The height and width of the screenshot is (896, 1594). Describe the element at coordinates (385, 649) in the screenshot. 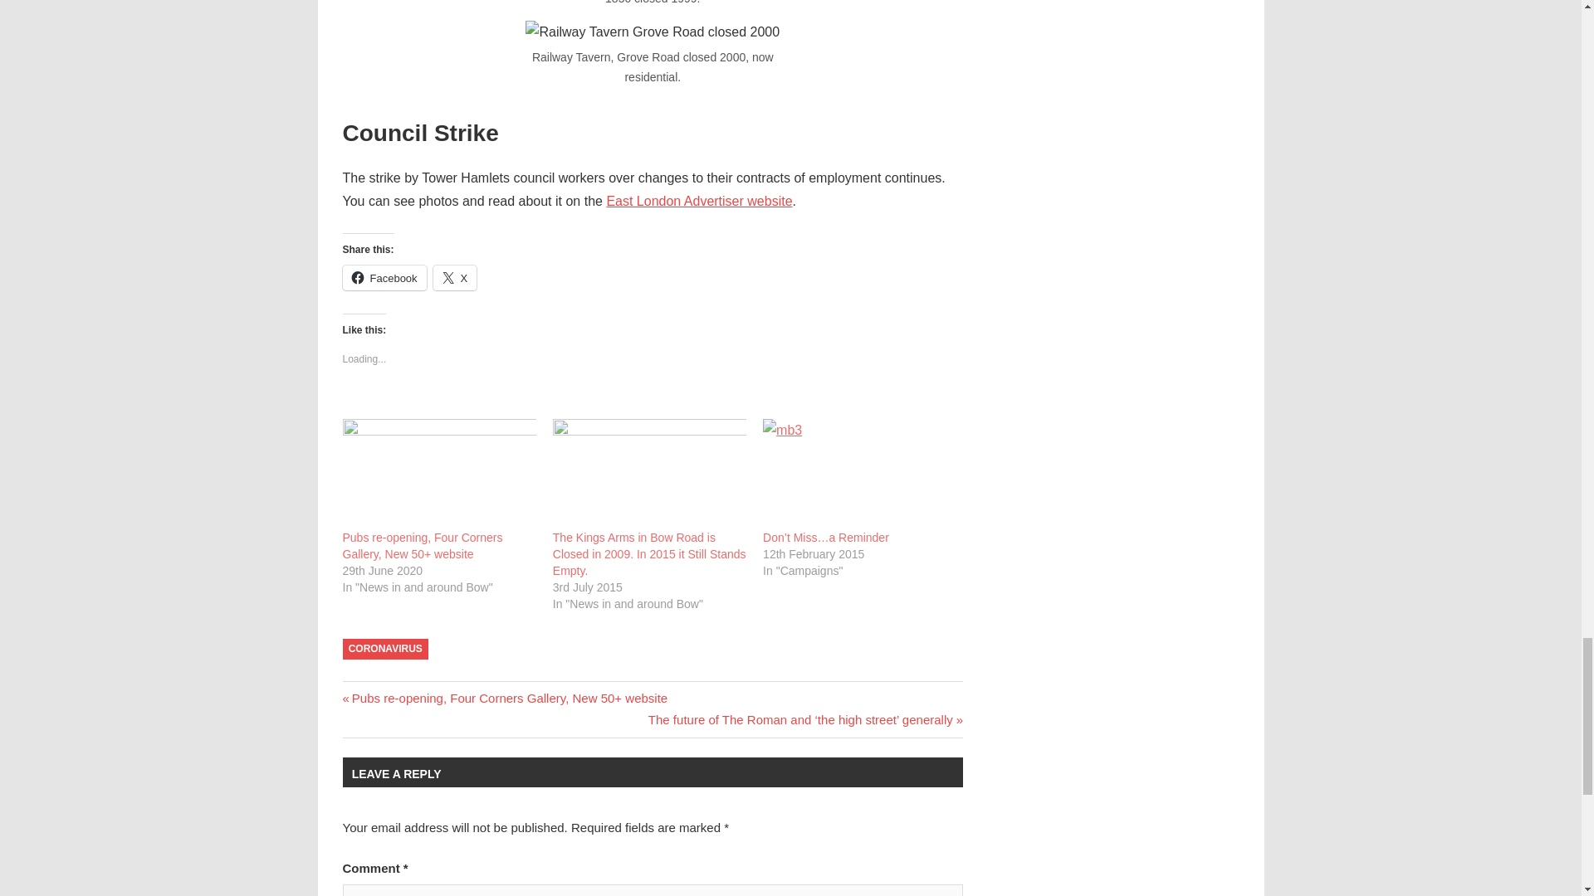

I see `CORONAVIRUS` at that location.